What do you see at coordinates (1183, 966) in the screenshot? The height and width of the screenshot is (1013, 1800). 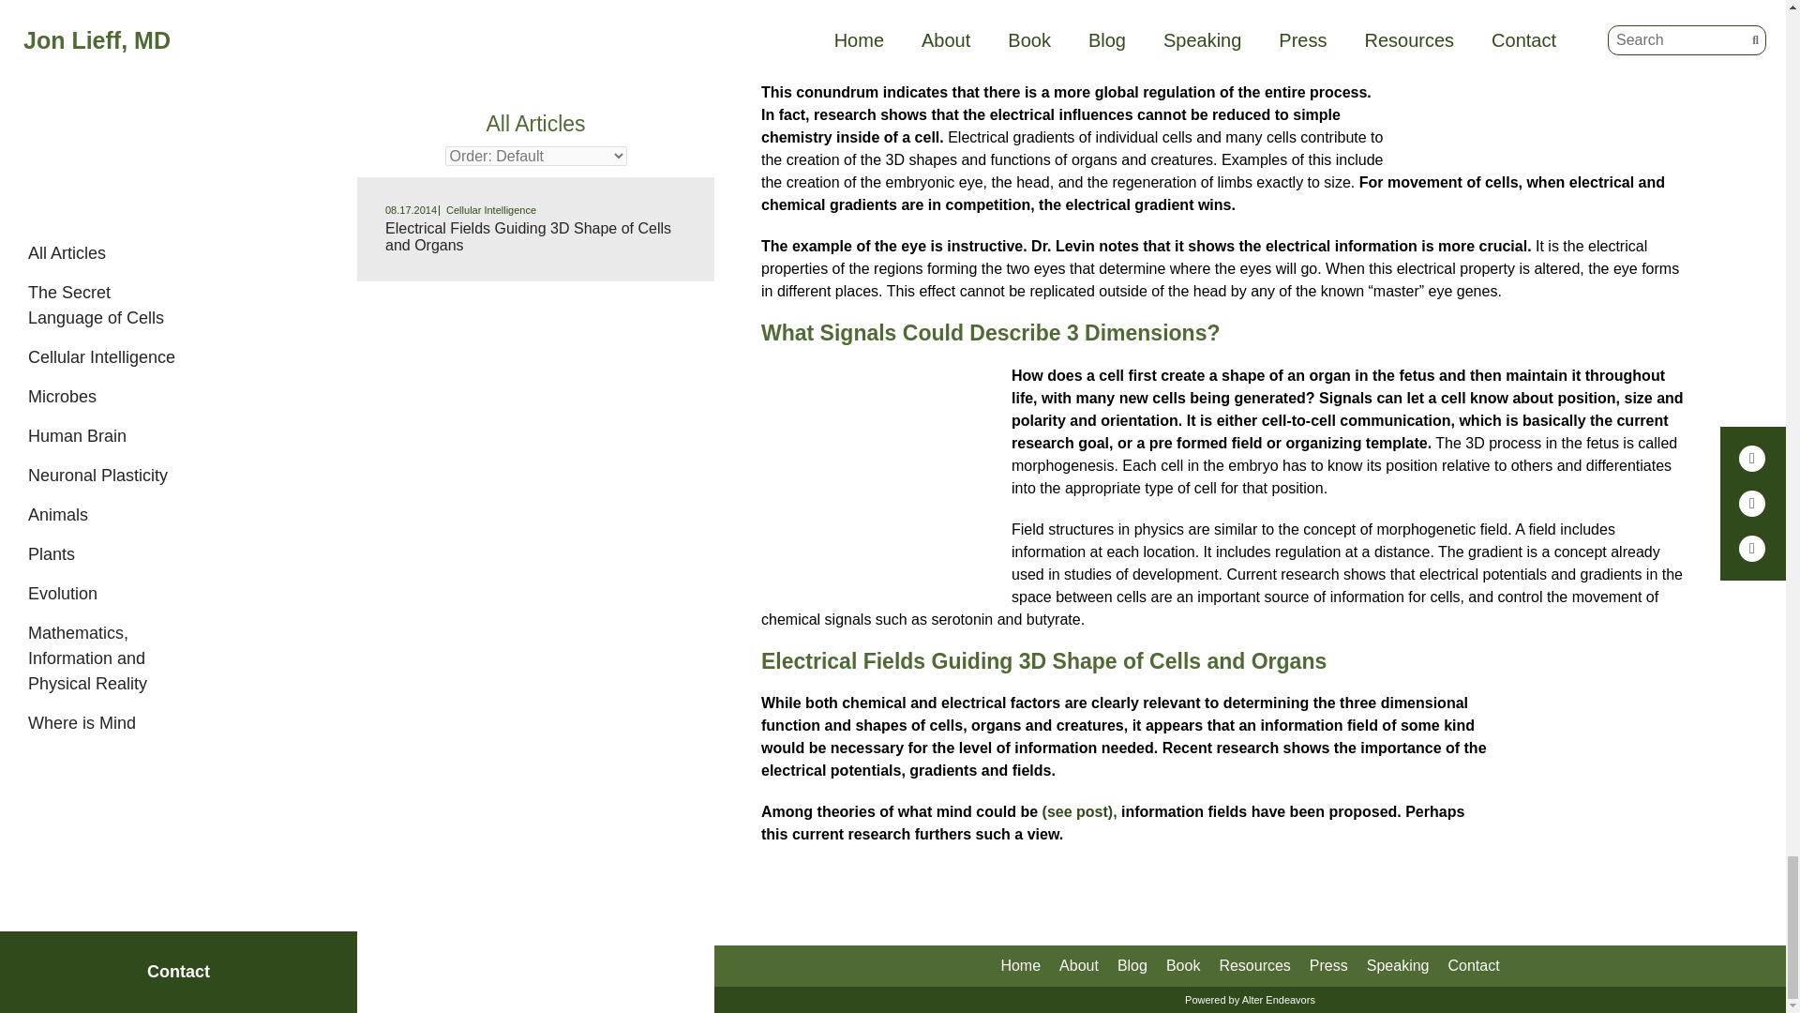 I see `Book` at bounding box center [1183, 966].